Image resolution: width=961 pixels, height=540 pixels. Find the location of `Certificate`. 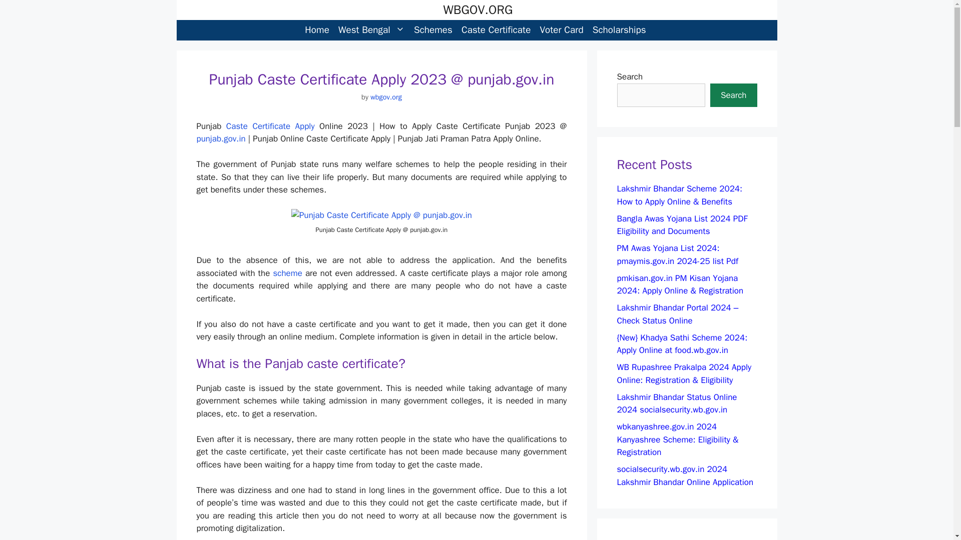

Certificate is located at coordinates (271, 126).